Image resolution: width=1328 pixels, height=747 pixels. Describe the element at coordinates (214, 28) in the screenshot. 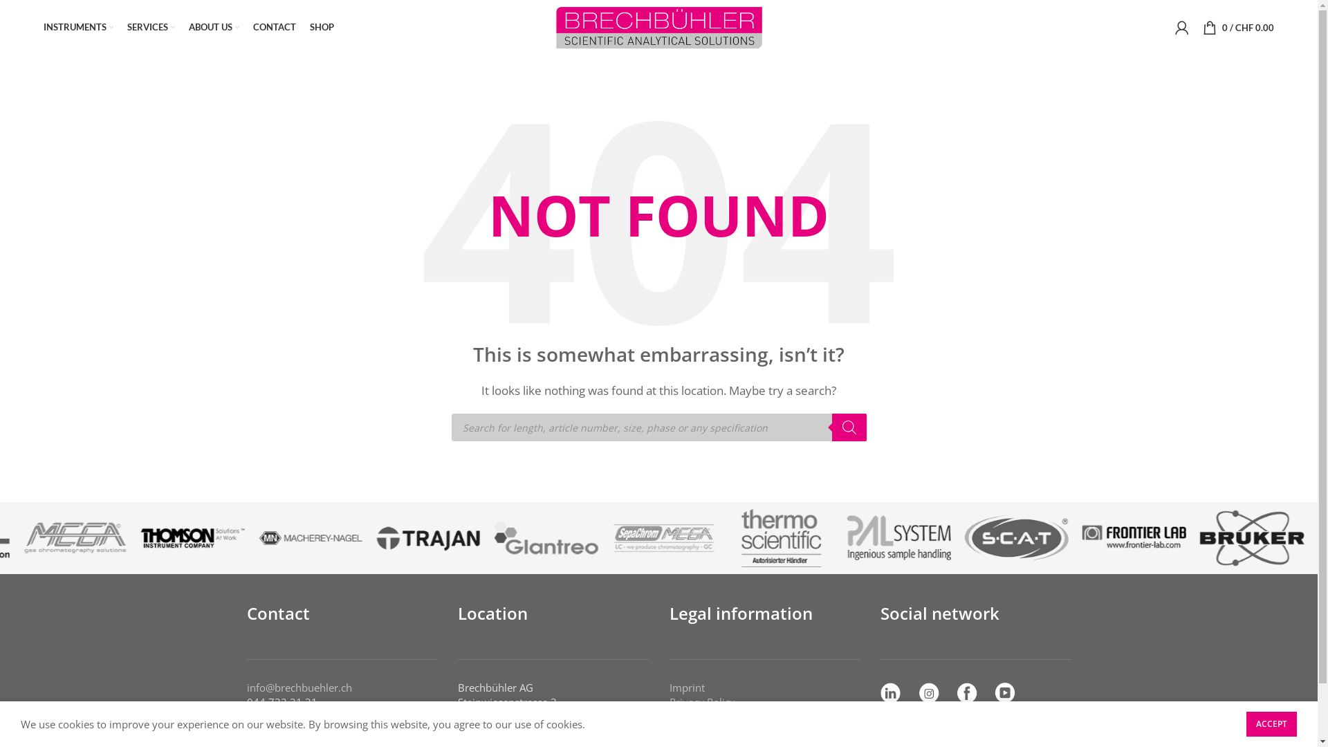

I see `ABOUT US` at that location.